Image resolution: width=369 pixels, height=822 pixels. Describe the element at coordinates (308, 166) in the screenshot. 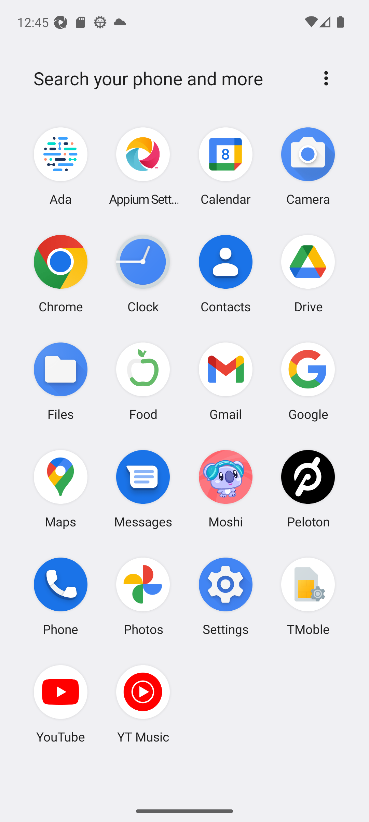

I see `Camera` at that location.